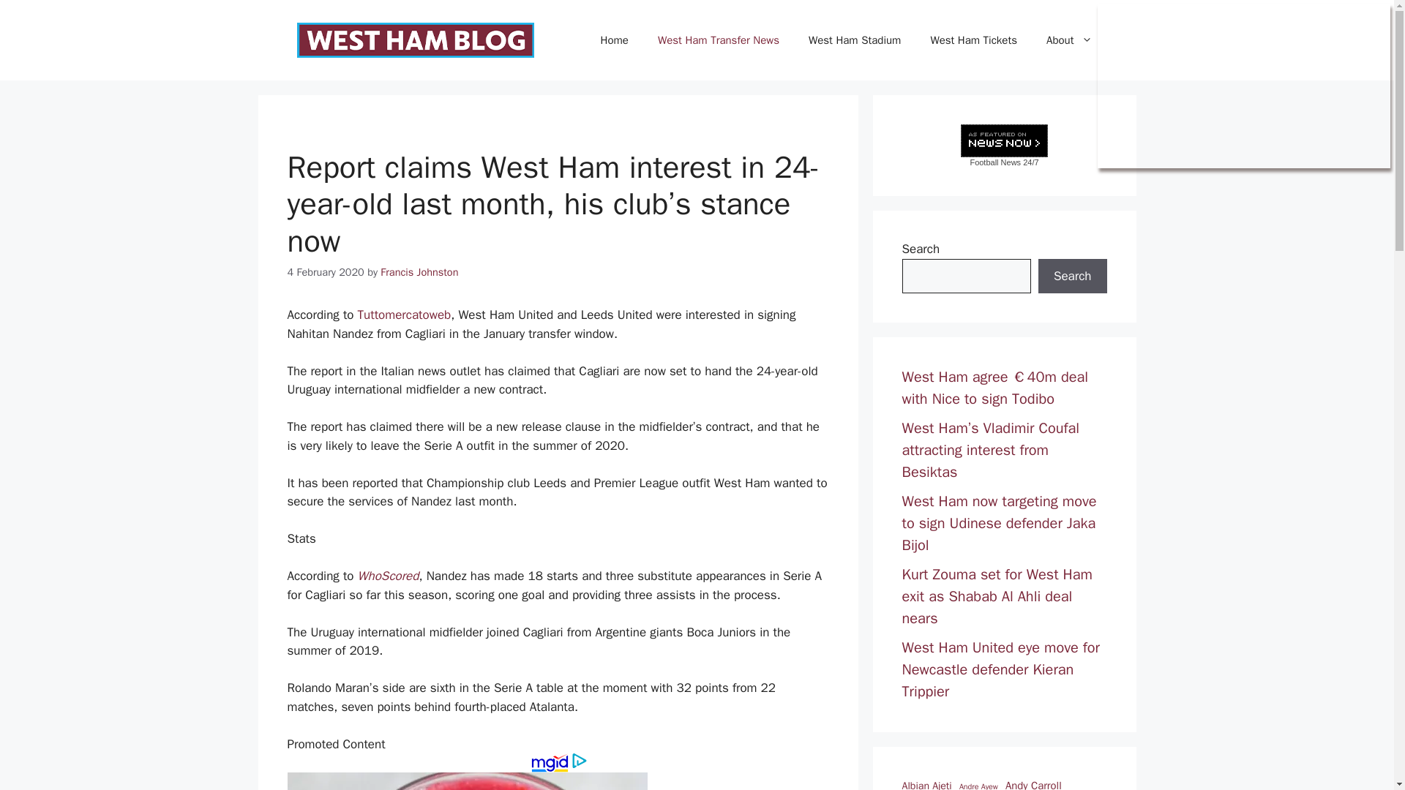 Image resolution: width=1405 pixels, height=790 pixels. Describe the element at coordinates (1033, 783) in the screenshot. I see `Andy Carroll` at that location.